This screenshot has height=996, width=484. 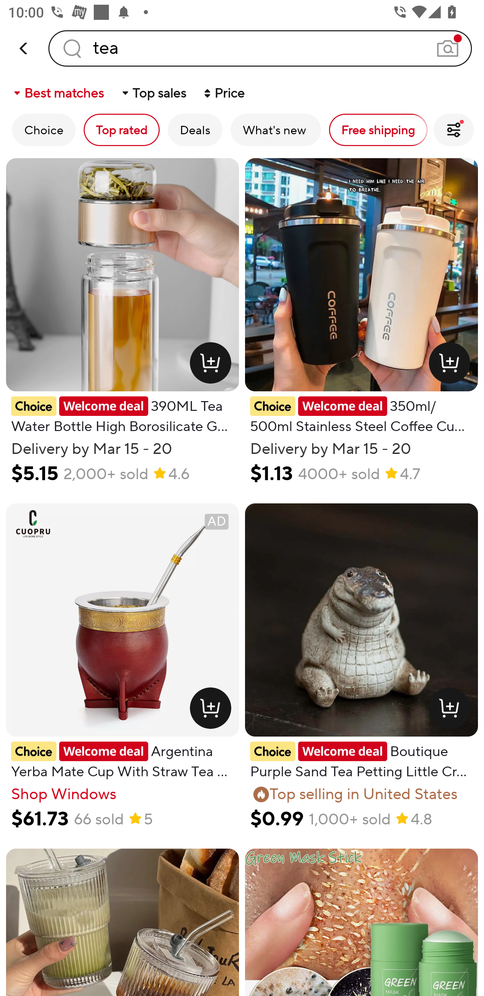 What do you see at coordinates (223, 93) in the screenshot?
I see `Price` at bounding box center [223, 93].